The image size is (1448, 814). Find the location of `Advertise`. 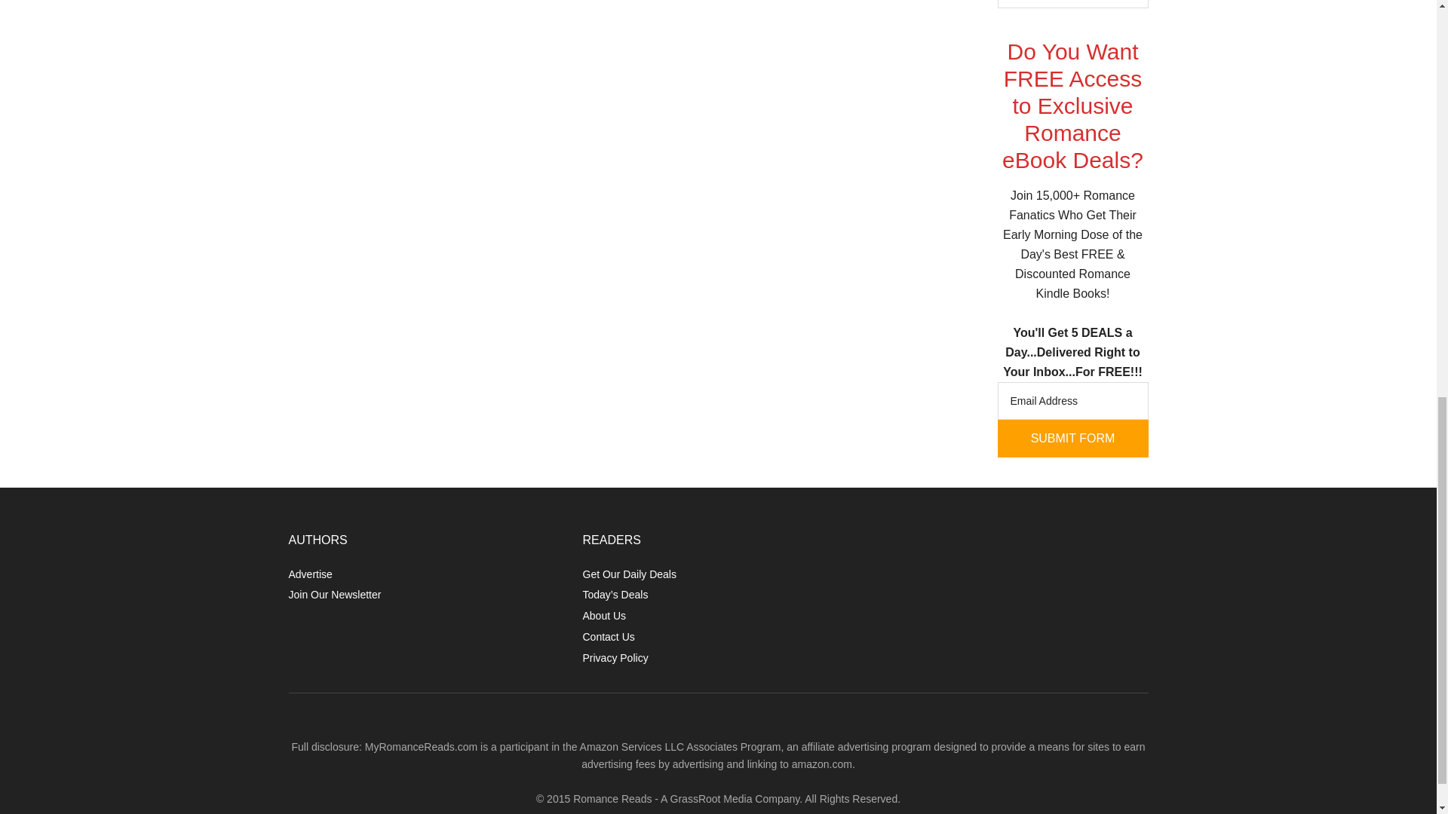

Advertise is located at coordinates (309, 574).